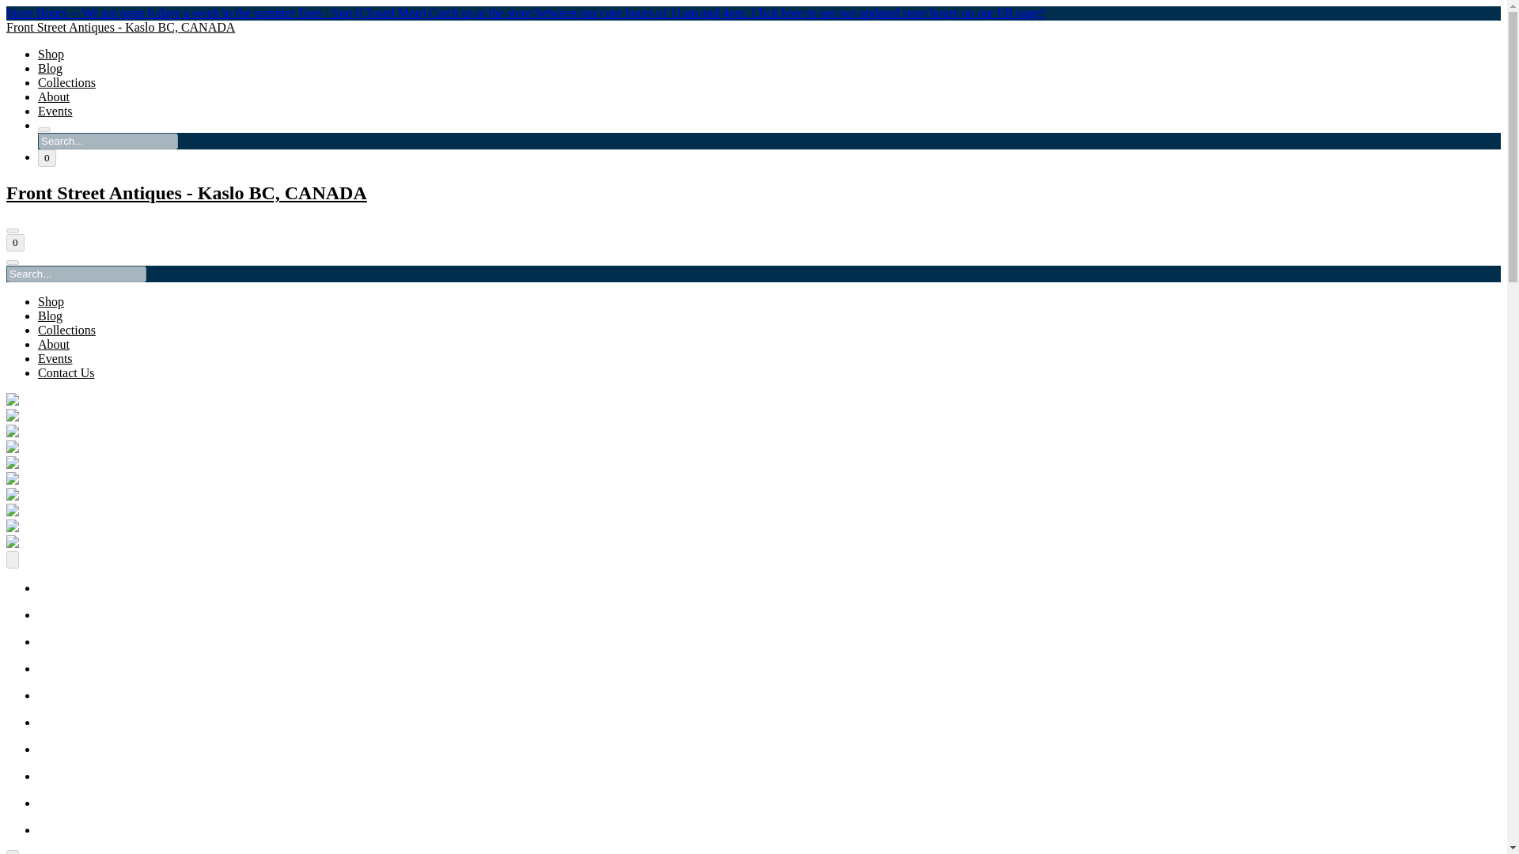 Image resolution: width=1519 pixels, height=854 pixels. Describe the element at coordinates (50, 316) in the screenshot. I see `Blog` at that location.